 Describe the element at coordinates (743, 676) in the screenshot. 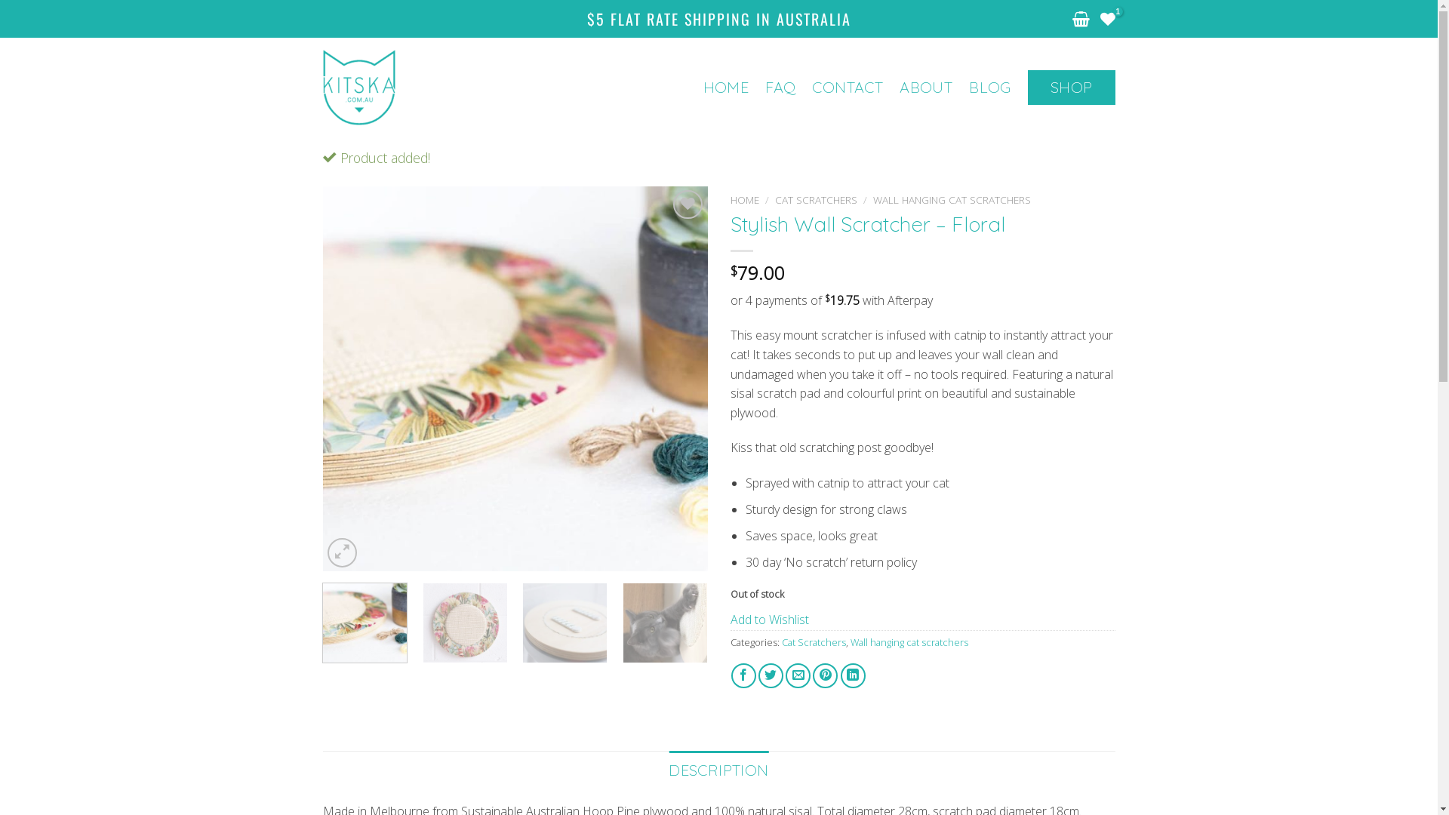

I see `Share on Facebook` at that location.